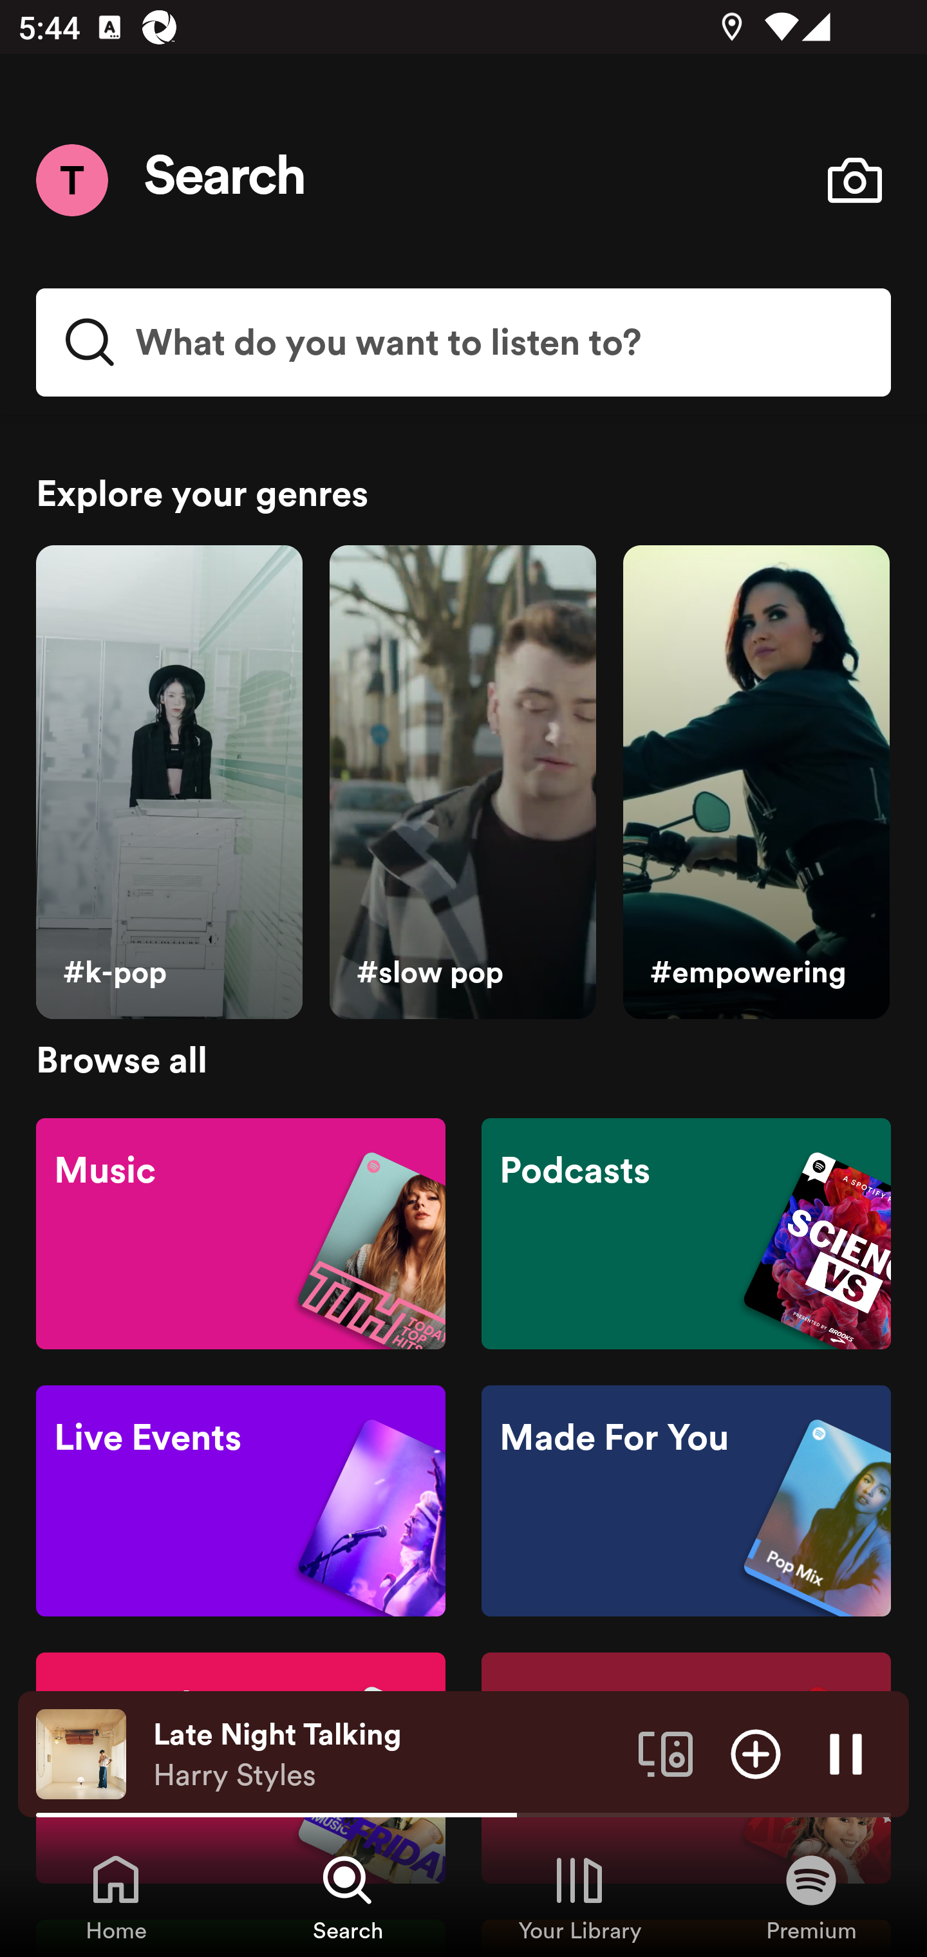 Image resolution: width=927 pixels, height=1957 pixels. Describe the element at coordinates (666, 1753) in the screenshot. I see `Connect to a device. Opens the devices menu` at that location.